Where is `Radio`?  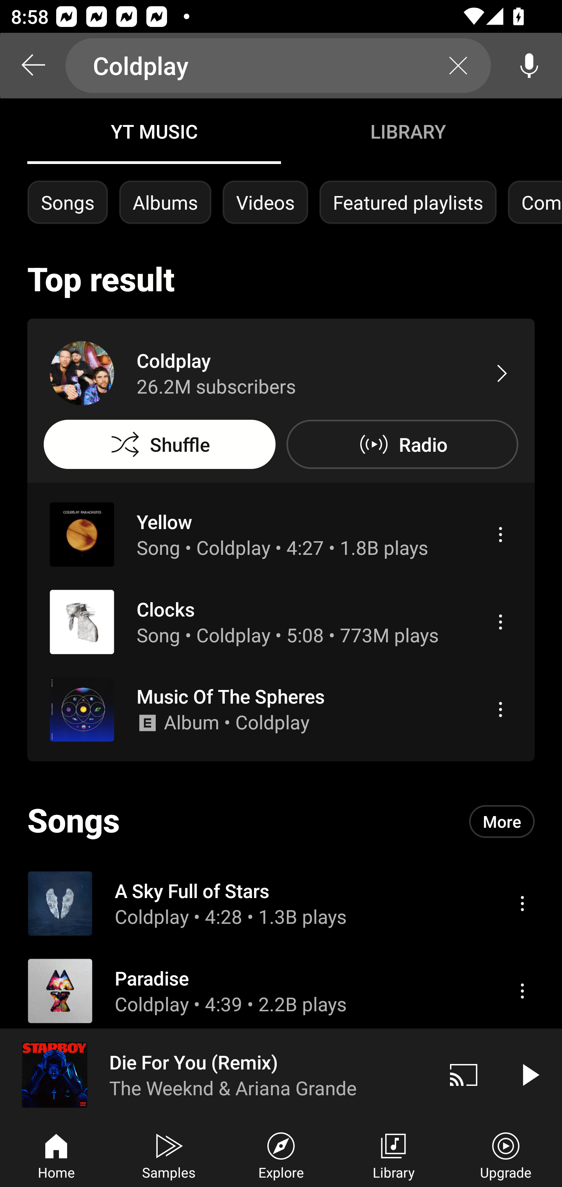
Radio is located at coordinates (402, 444).